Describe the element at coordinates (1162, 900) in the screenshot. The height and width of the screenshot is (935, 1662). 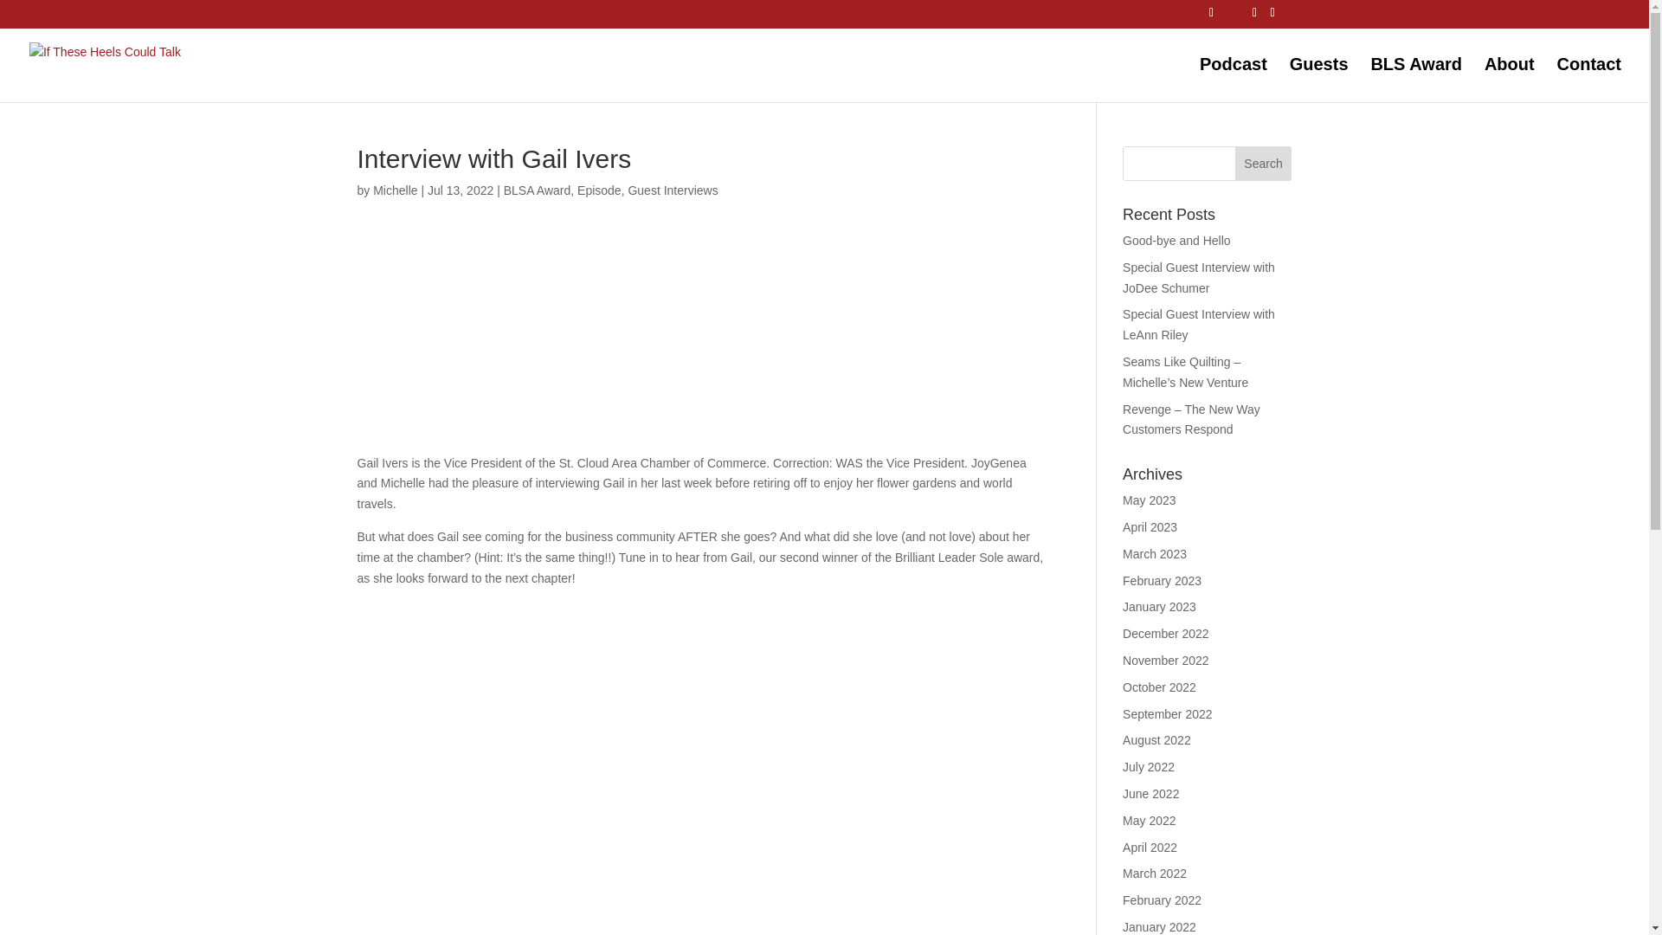
I see `February 2022` at that location.